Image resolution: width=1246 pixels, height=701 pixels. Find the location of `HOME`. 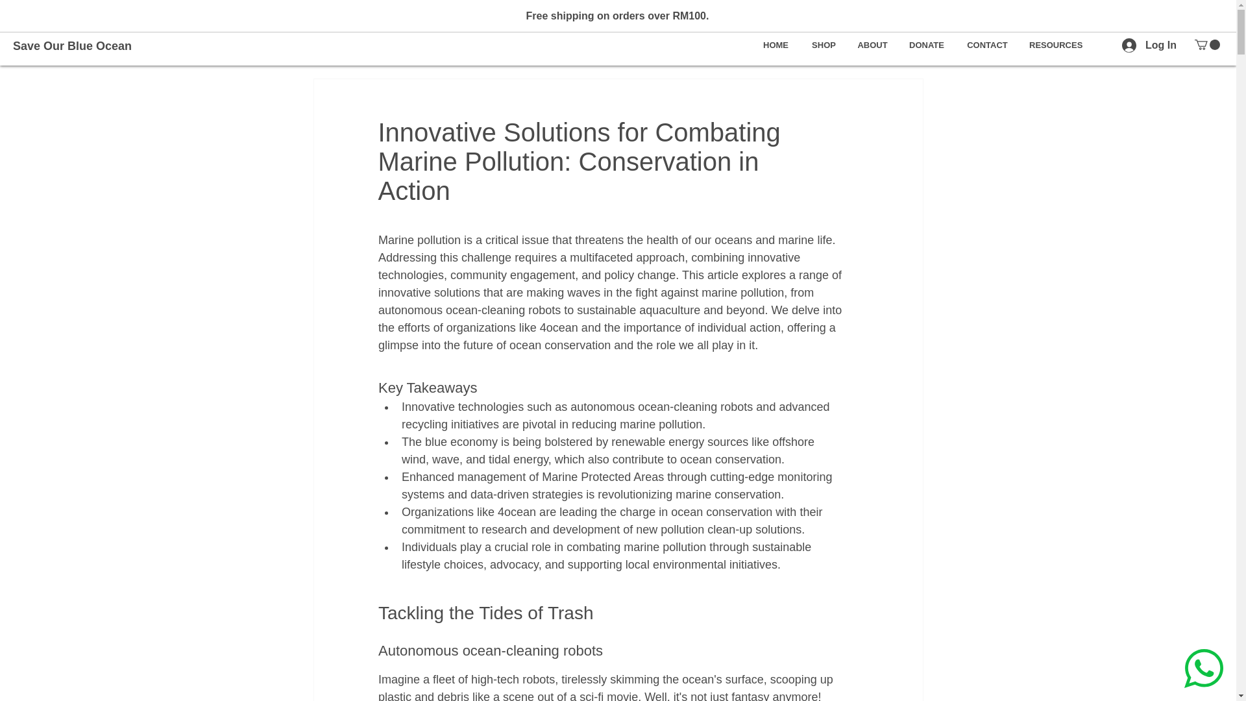

HOME is located at coordinates (776, 45).